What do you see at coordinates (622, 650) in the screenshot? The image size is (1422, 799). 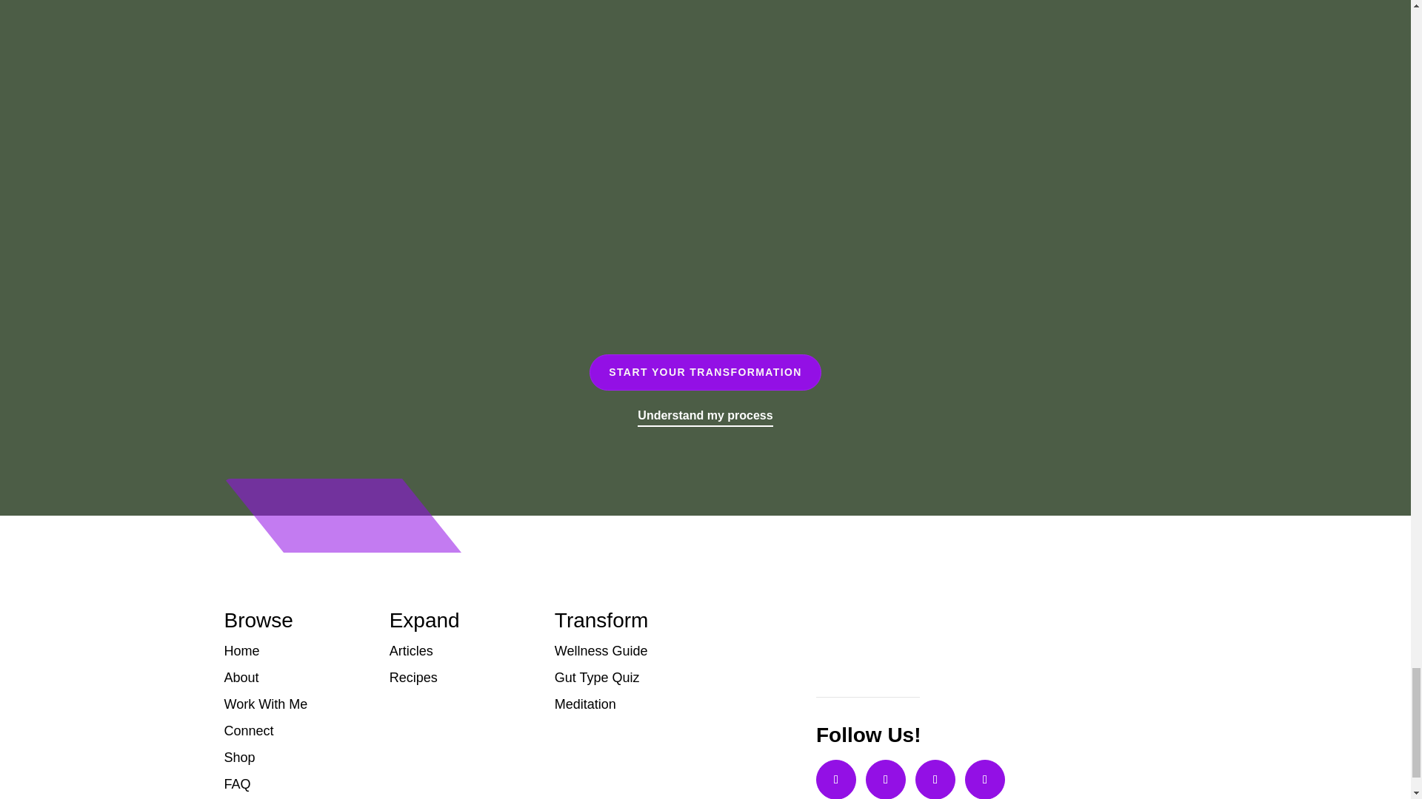 I see `Wellness Guide` at bounding box center [622, 650].